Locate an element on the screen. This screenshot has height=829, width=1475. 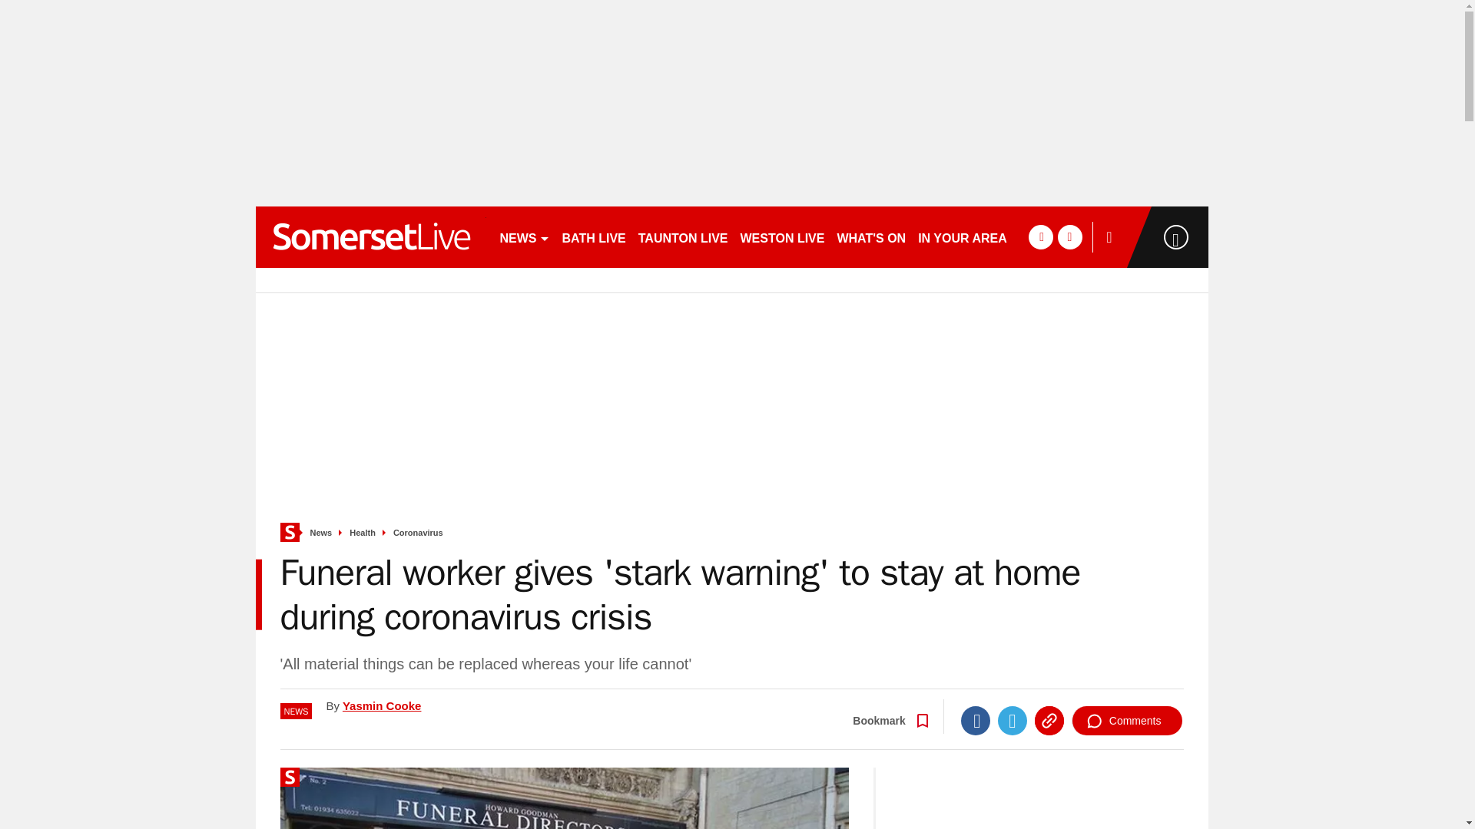
Facebook is located at coordinates (976, 720).